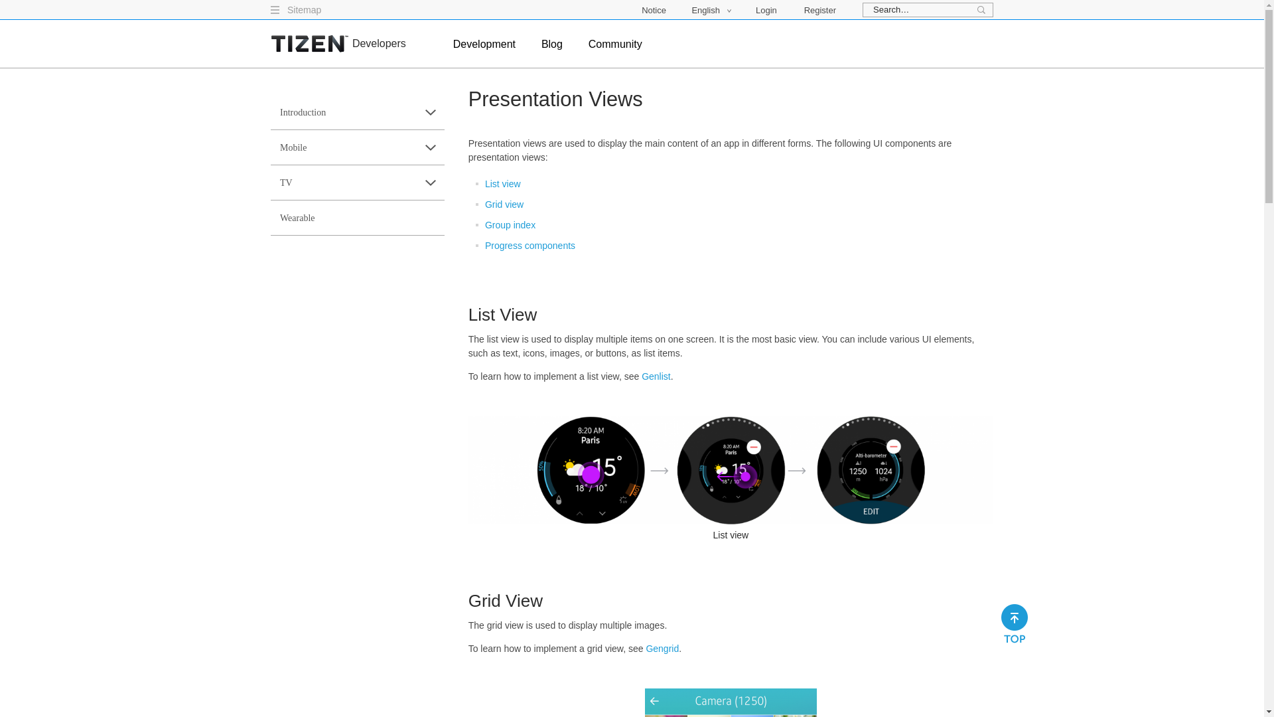 The height and width of the screenshot is (717, 1274). What do you see at coordinates (615, 52) in the screenshot?
I see `Community` at bounding box center [615, 52].